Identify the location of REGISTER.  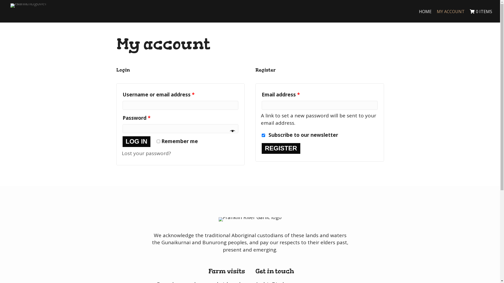
(281, 148).